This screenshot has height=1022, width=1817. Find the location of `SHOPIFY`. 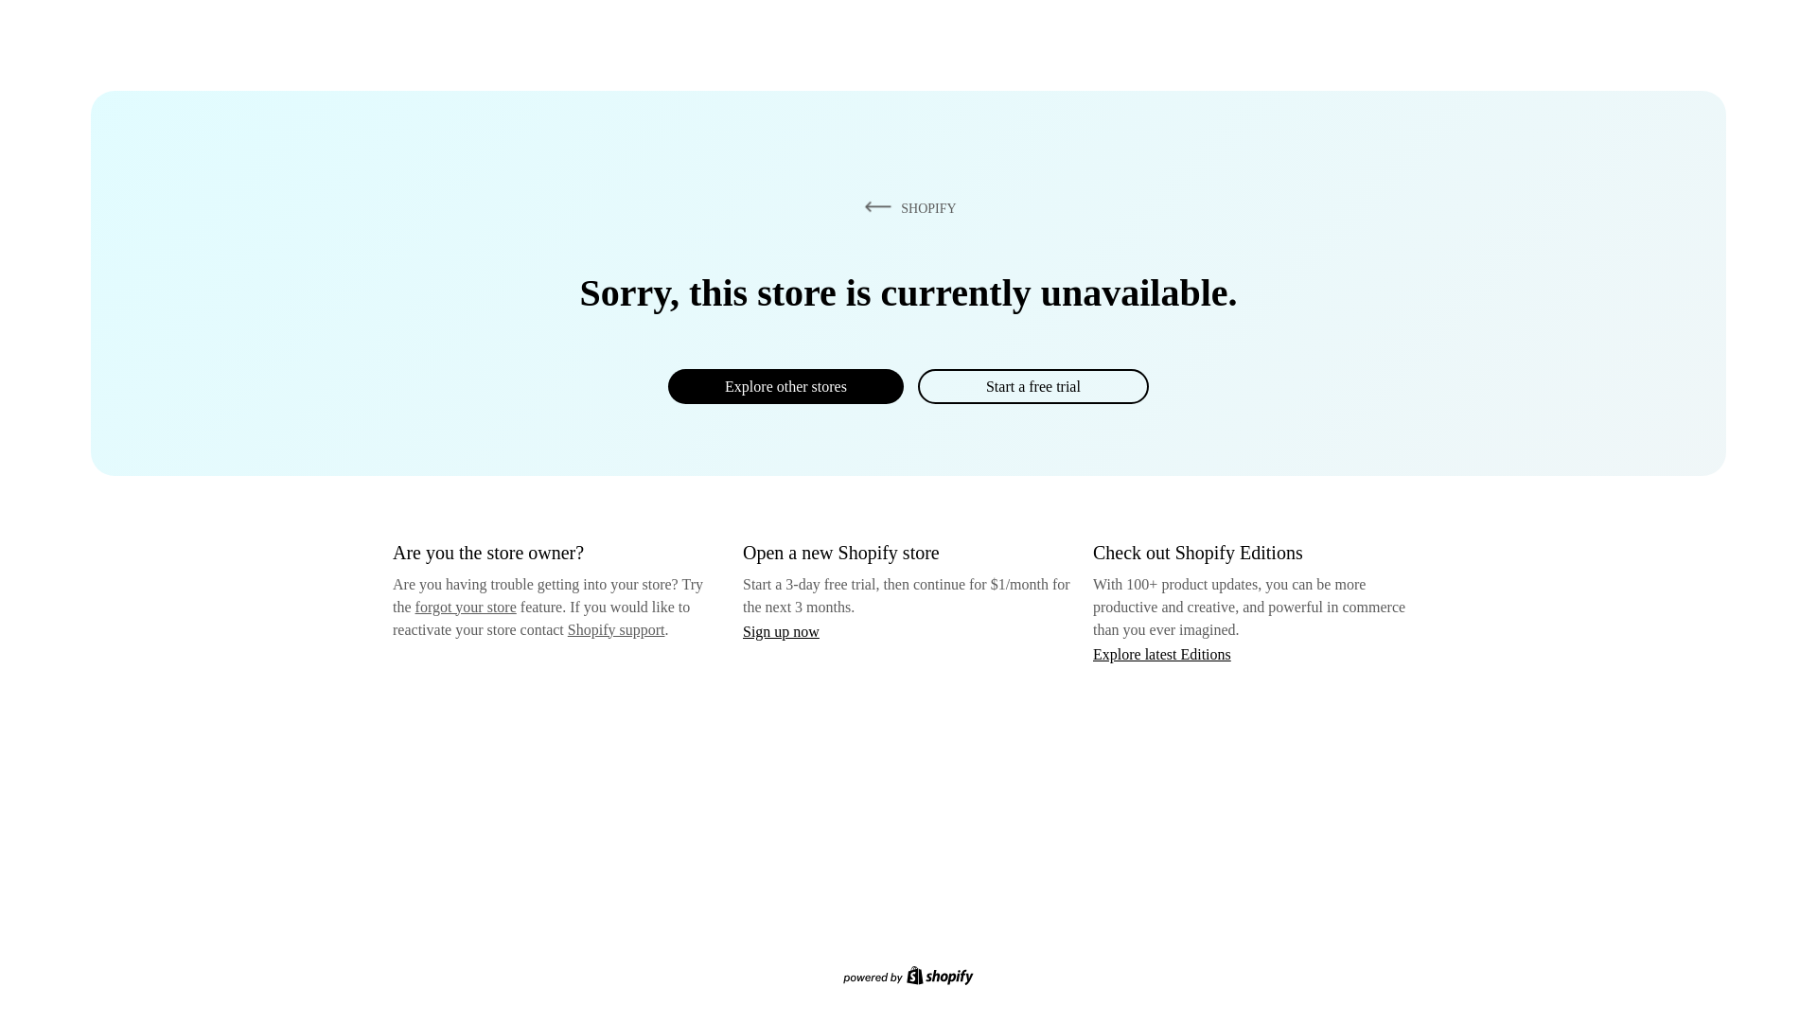

SHOPIFY is located at coordinates (907, 207).